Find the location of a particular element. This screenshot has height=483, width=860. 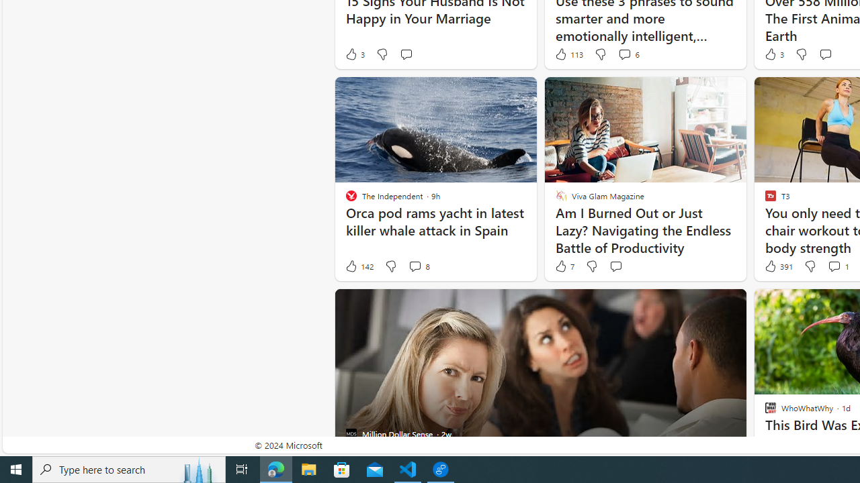

Hide this story is located at coordinates (705, 305).